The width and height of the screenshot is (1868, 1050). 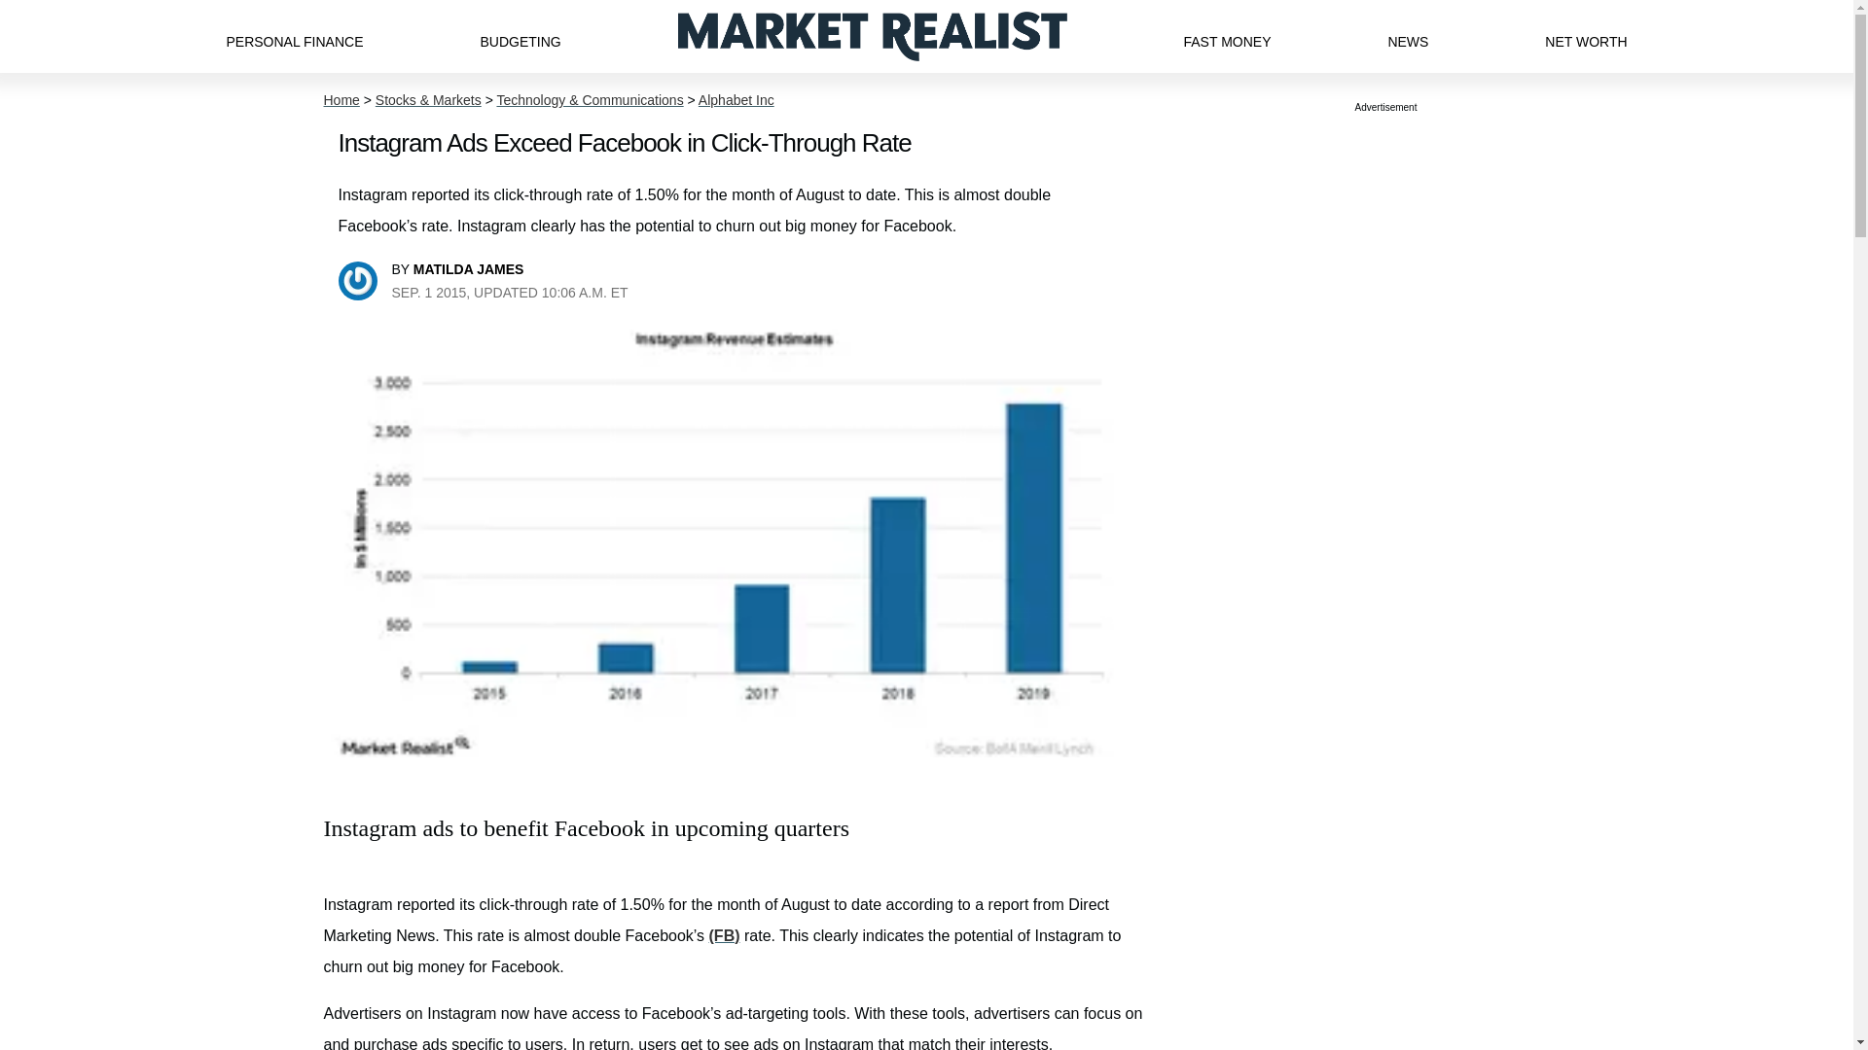 What do you see at coordinates (294, 36) in the screenshot?
I see `PERSONAL FINANCE` at bounding box center [294, 36].